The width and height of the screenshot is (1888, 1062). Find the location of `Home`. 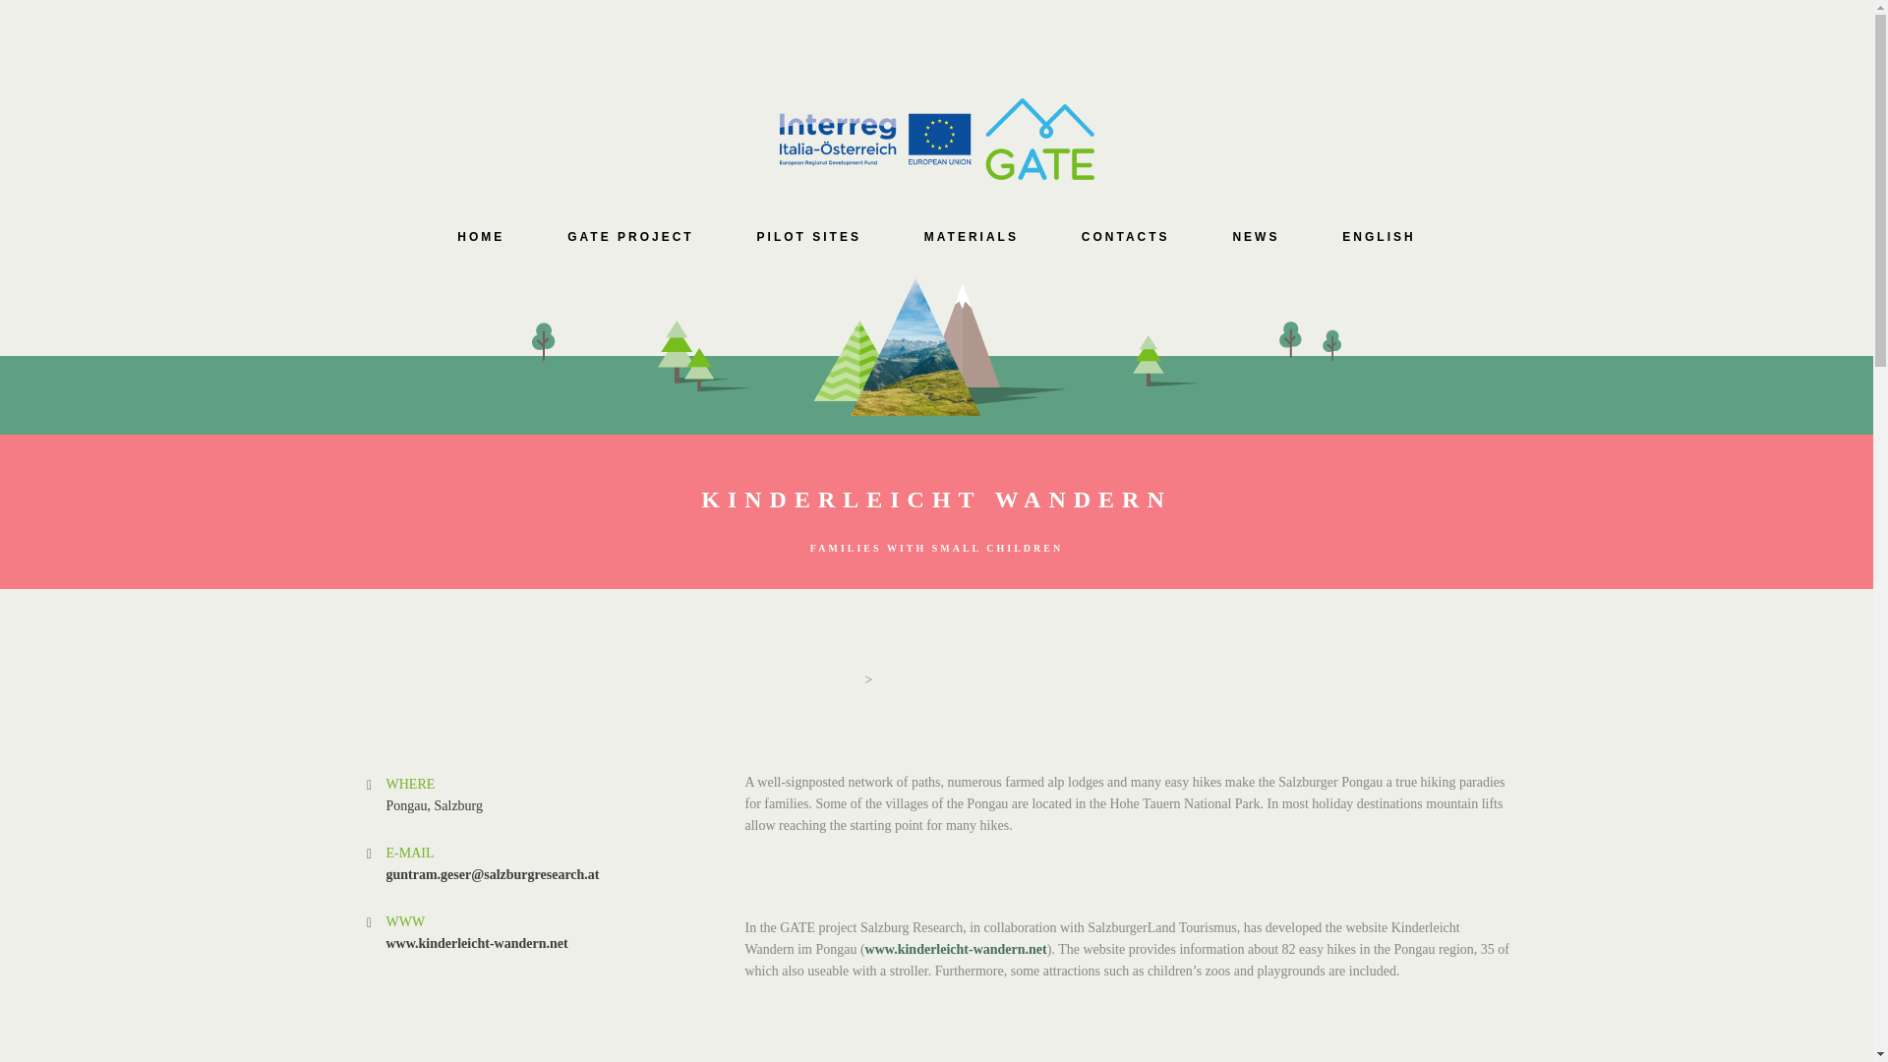

Home is located at coordinates (480, 236).